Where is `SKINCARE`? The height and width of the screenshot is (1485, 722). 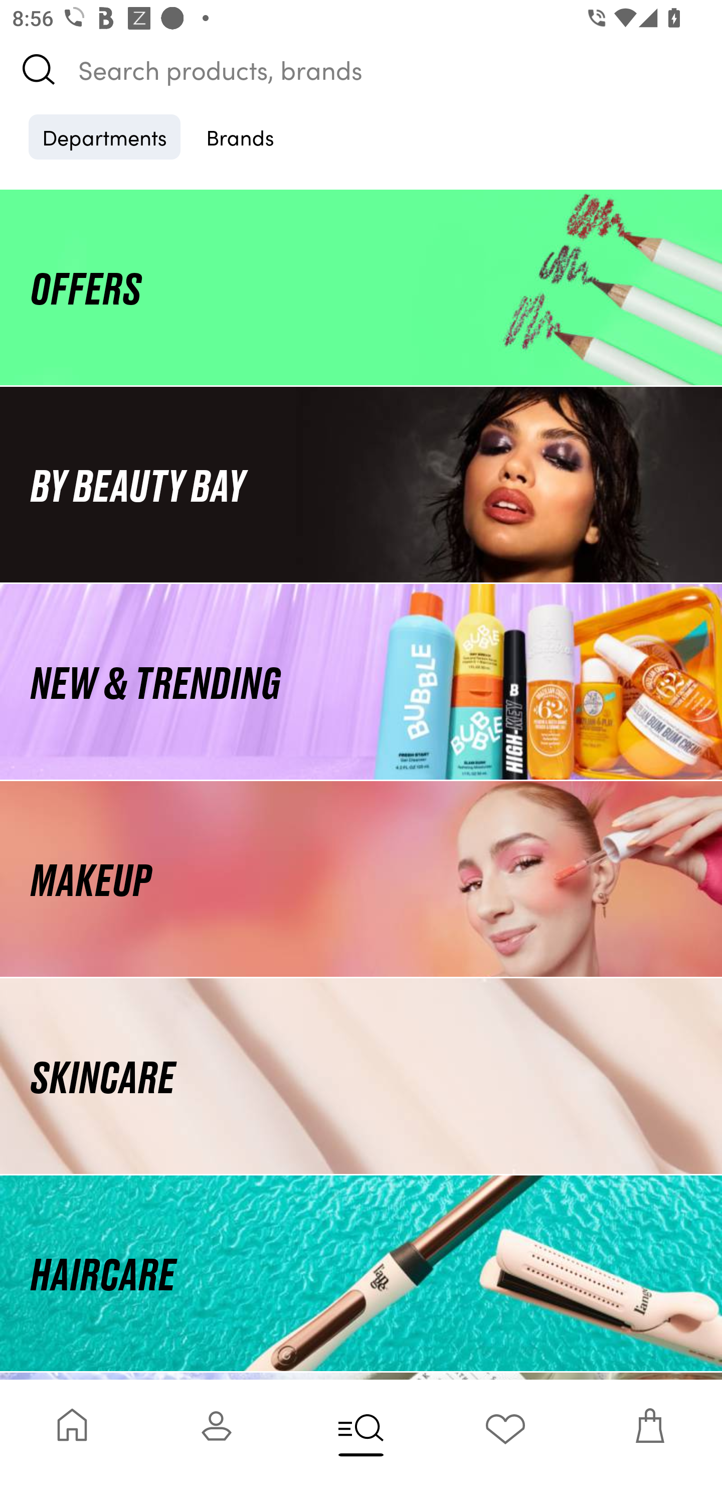
SKINCARE is located at coordinates (361, 1077).